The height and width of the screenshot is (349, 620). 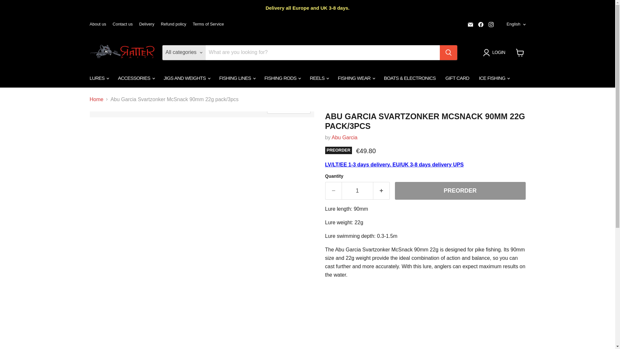 What do you see at coordinates (491, 24) in the screenshot?
I see `Instagram` at bounding box center [491, 24].